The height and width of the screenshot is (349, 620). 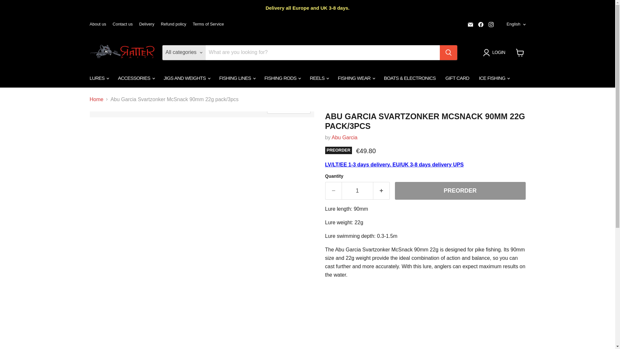 What do you see at coordinates (491, 24) in the screenshot?
I see `Instagram` at bounding box center [491, 24].